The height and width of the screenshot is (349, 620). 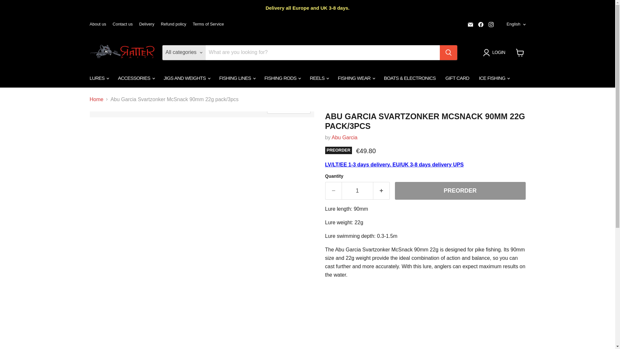 What do you see at coordinates (491, 24) in the screenshot?
I see `Instagram` at bounding box center [491, 24].